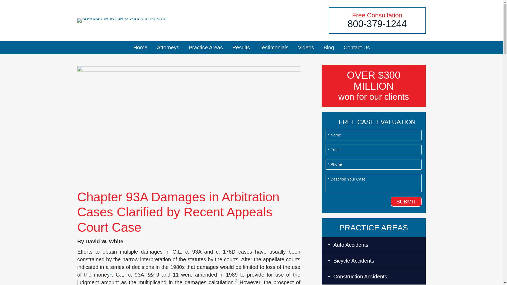 Image resolution: width=507 pixels, height=285 pixels. What do you see at coordinates (328, 47) in the screenshot?
I see `Blog` at bounding box center [328, 47].